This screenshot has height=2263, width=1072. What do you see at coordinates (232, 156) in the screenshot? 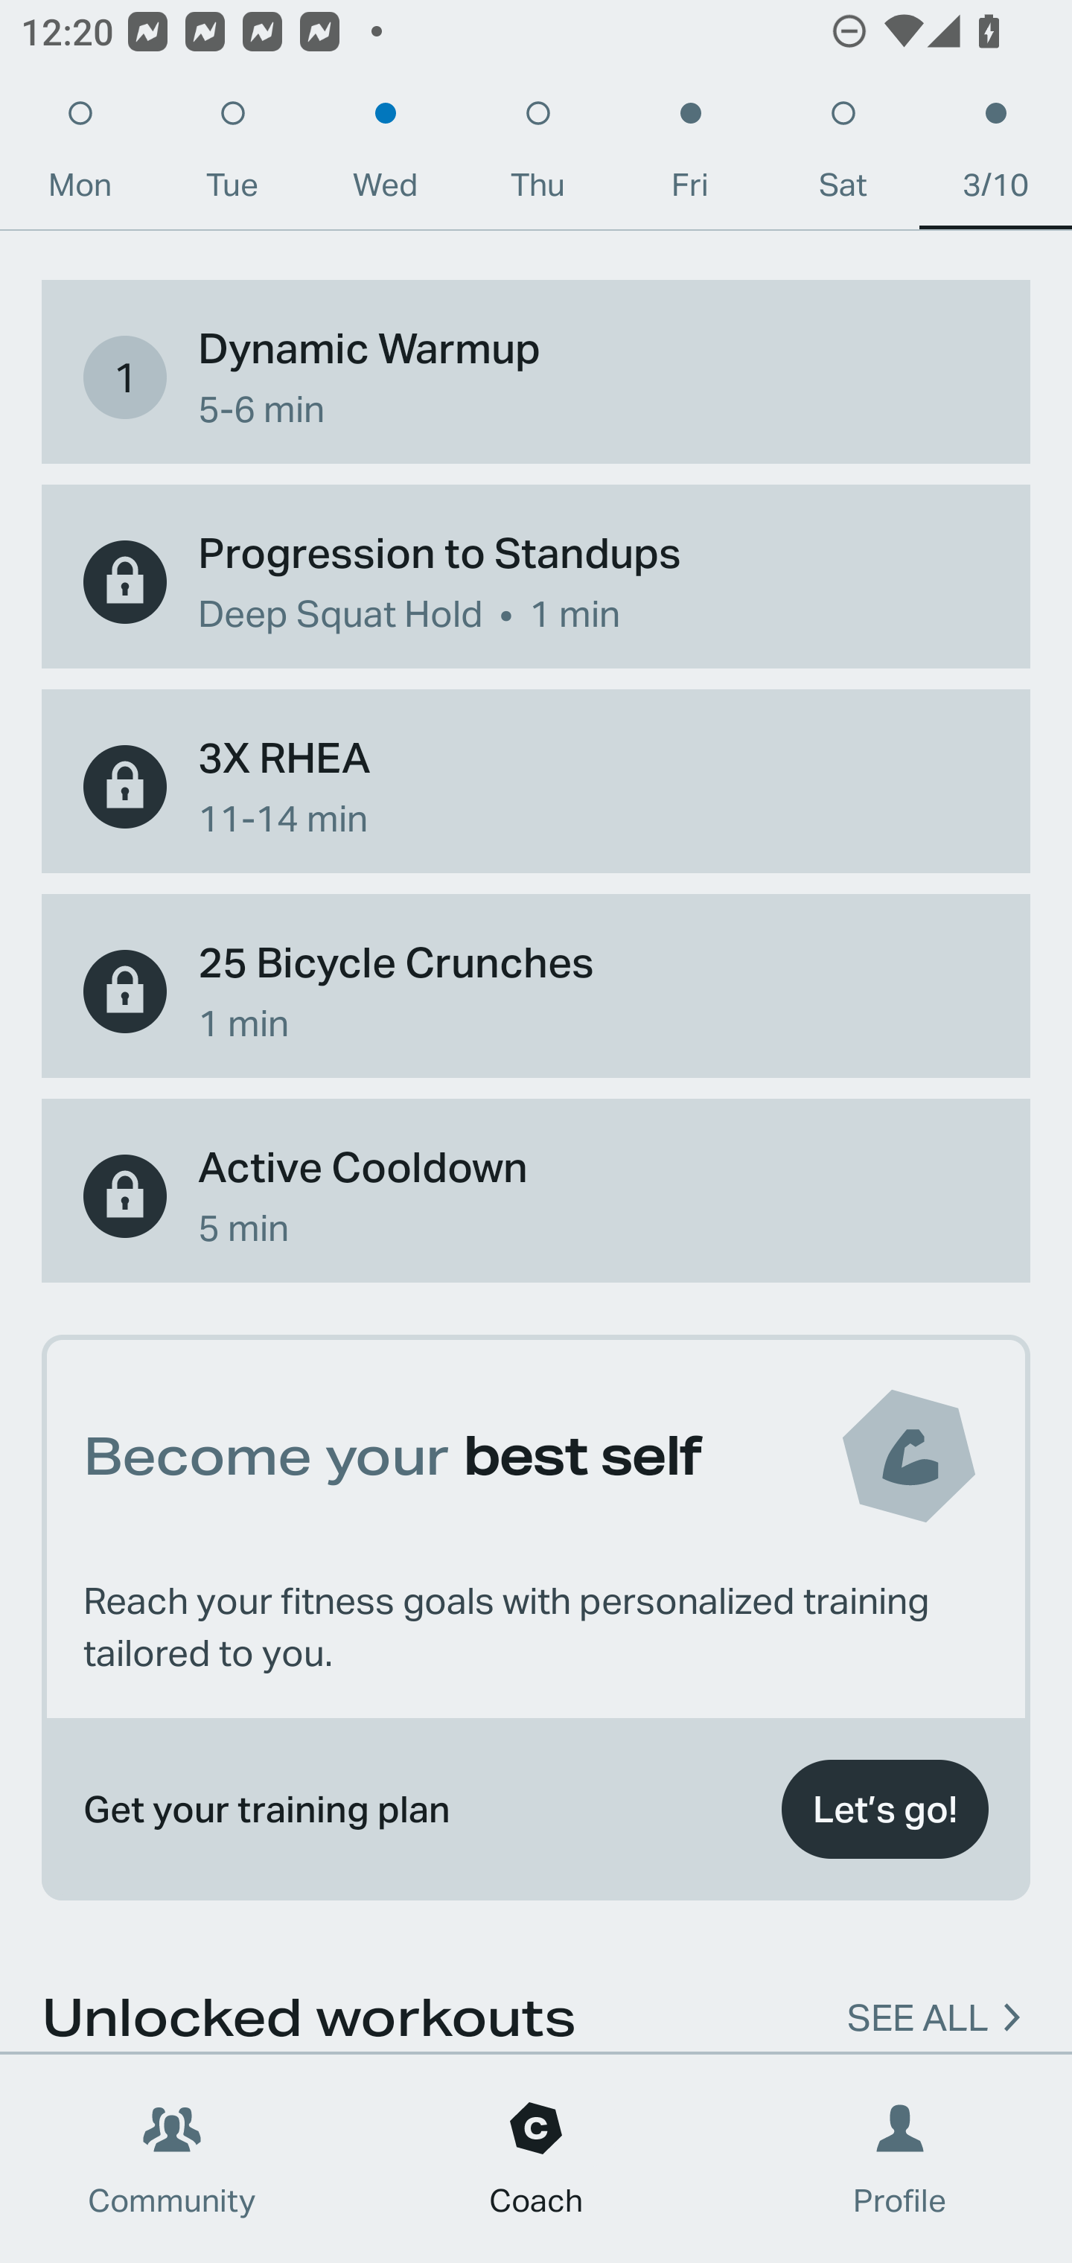
I see `Tue` at bounding box center [232, 156].